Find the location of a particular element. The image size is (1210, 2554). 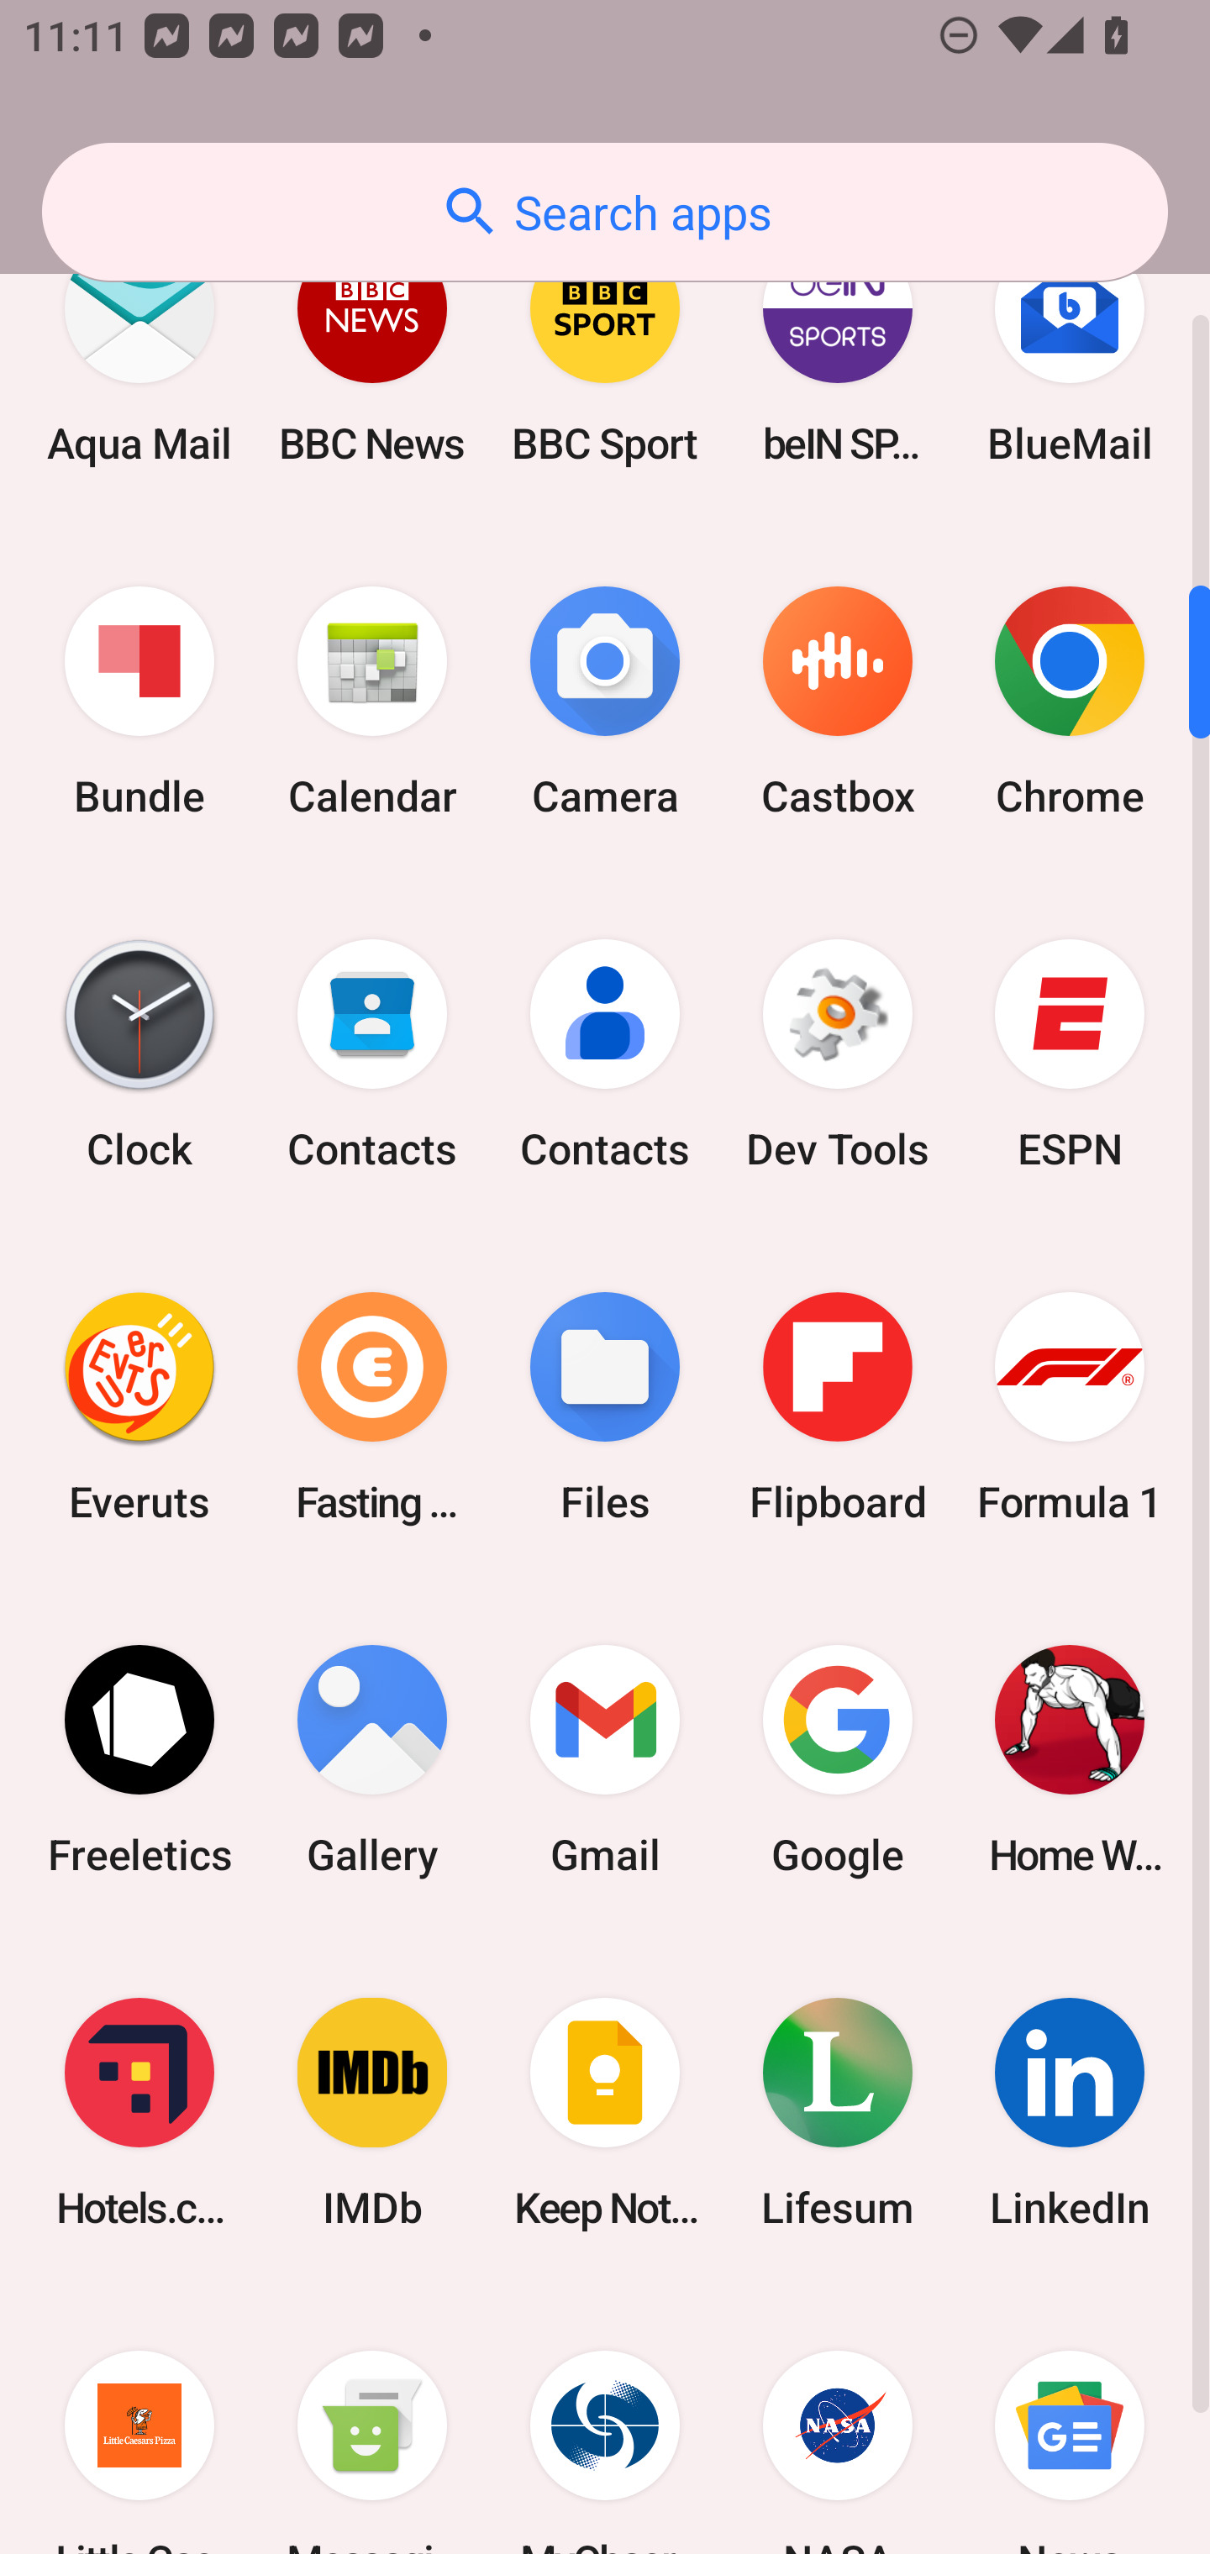

Formula 1 is located at coordinates (1070, 1406).